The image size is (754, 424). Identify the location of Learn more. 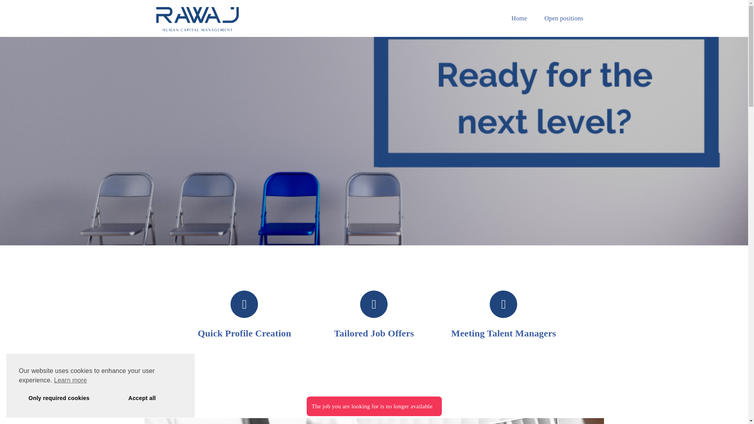
(71, 380).